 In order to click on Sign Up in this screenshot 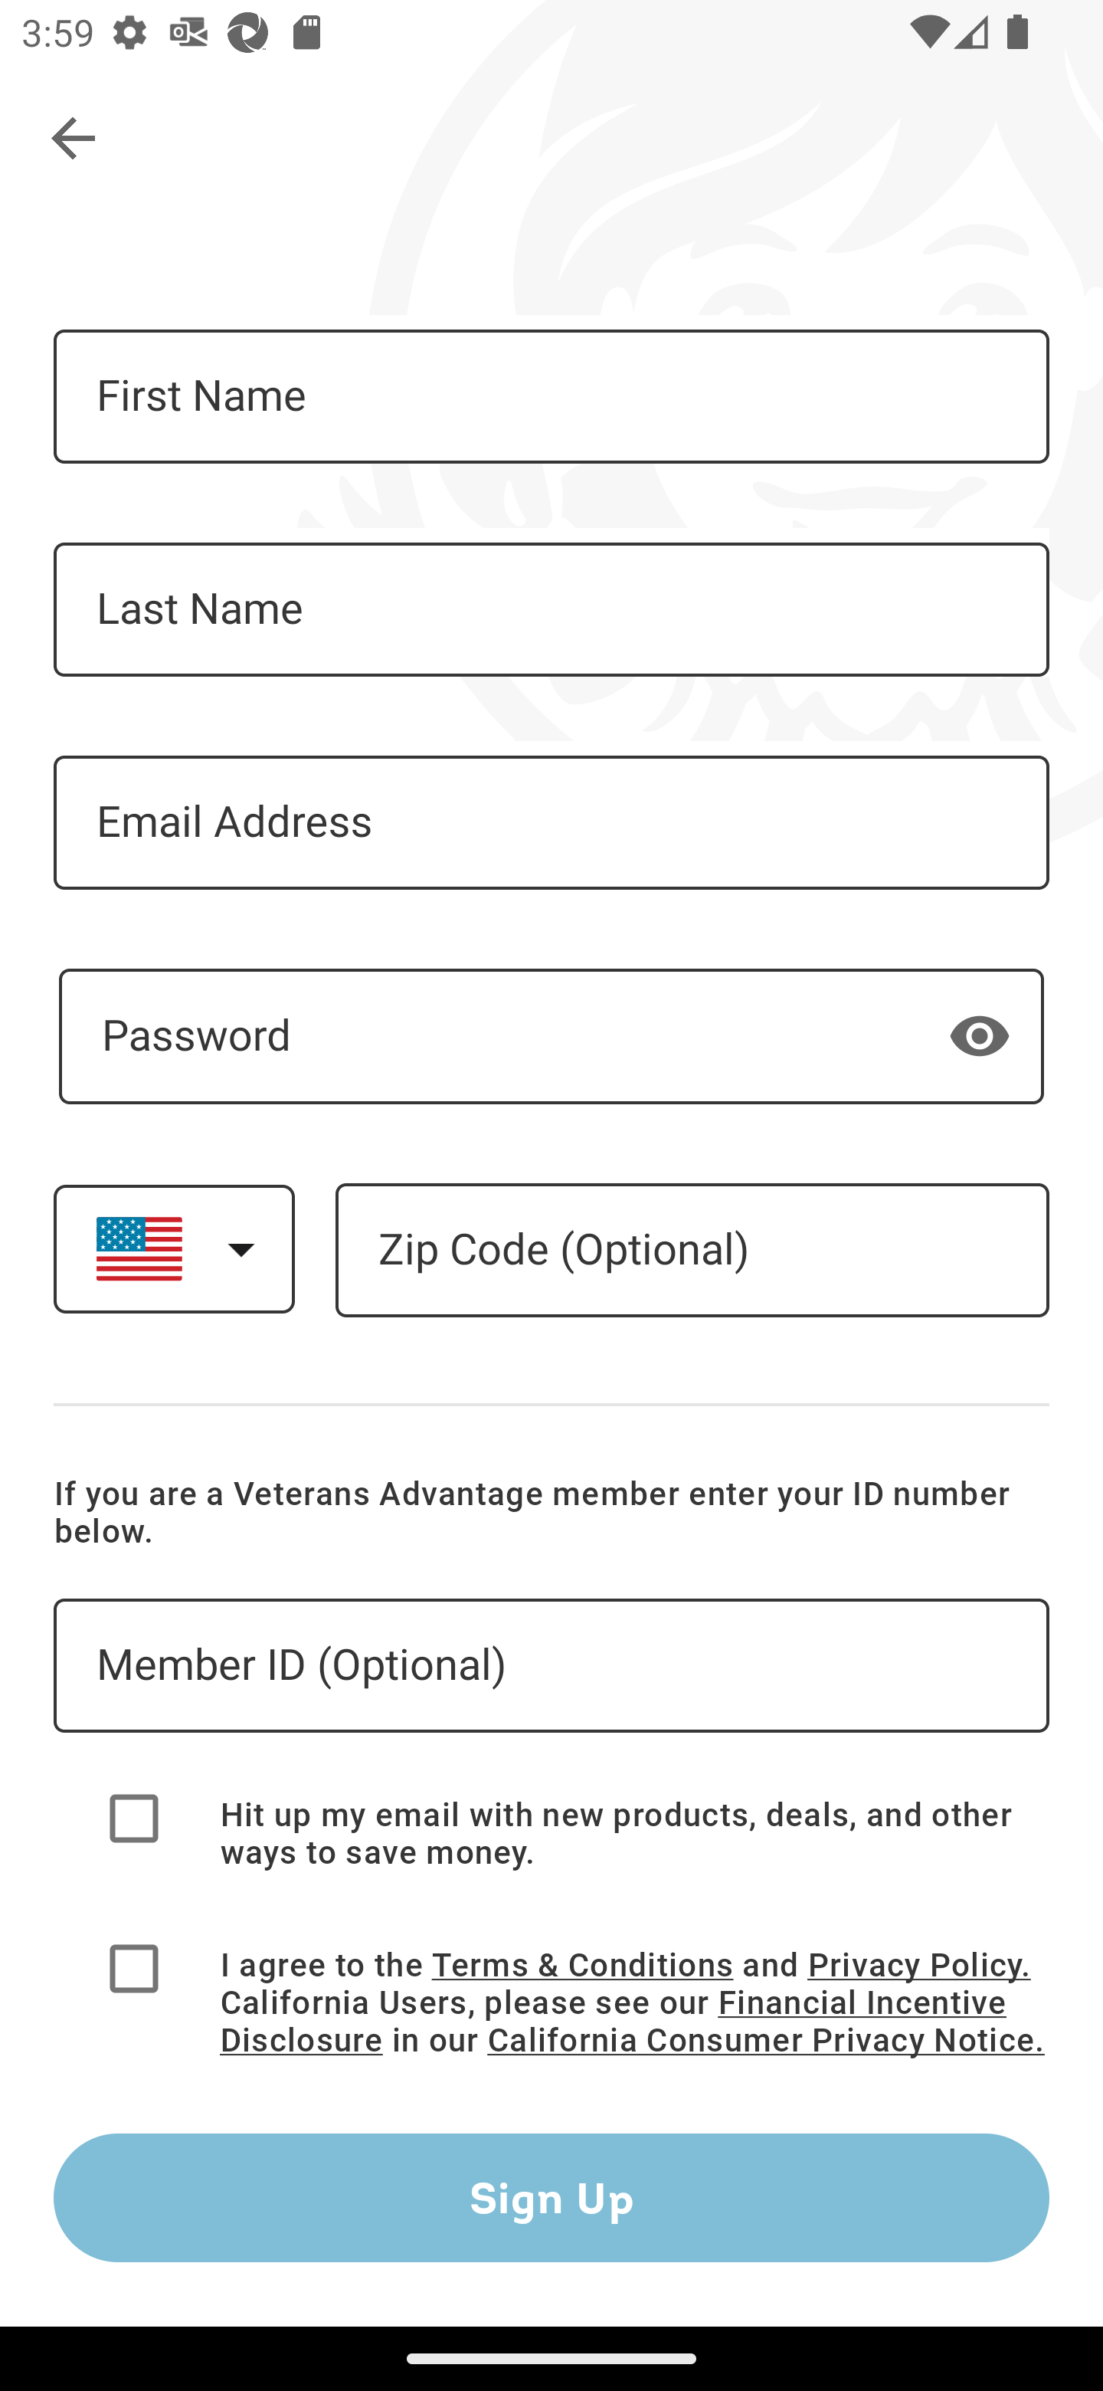, I will do `click(551, 2197)`.